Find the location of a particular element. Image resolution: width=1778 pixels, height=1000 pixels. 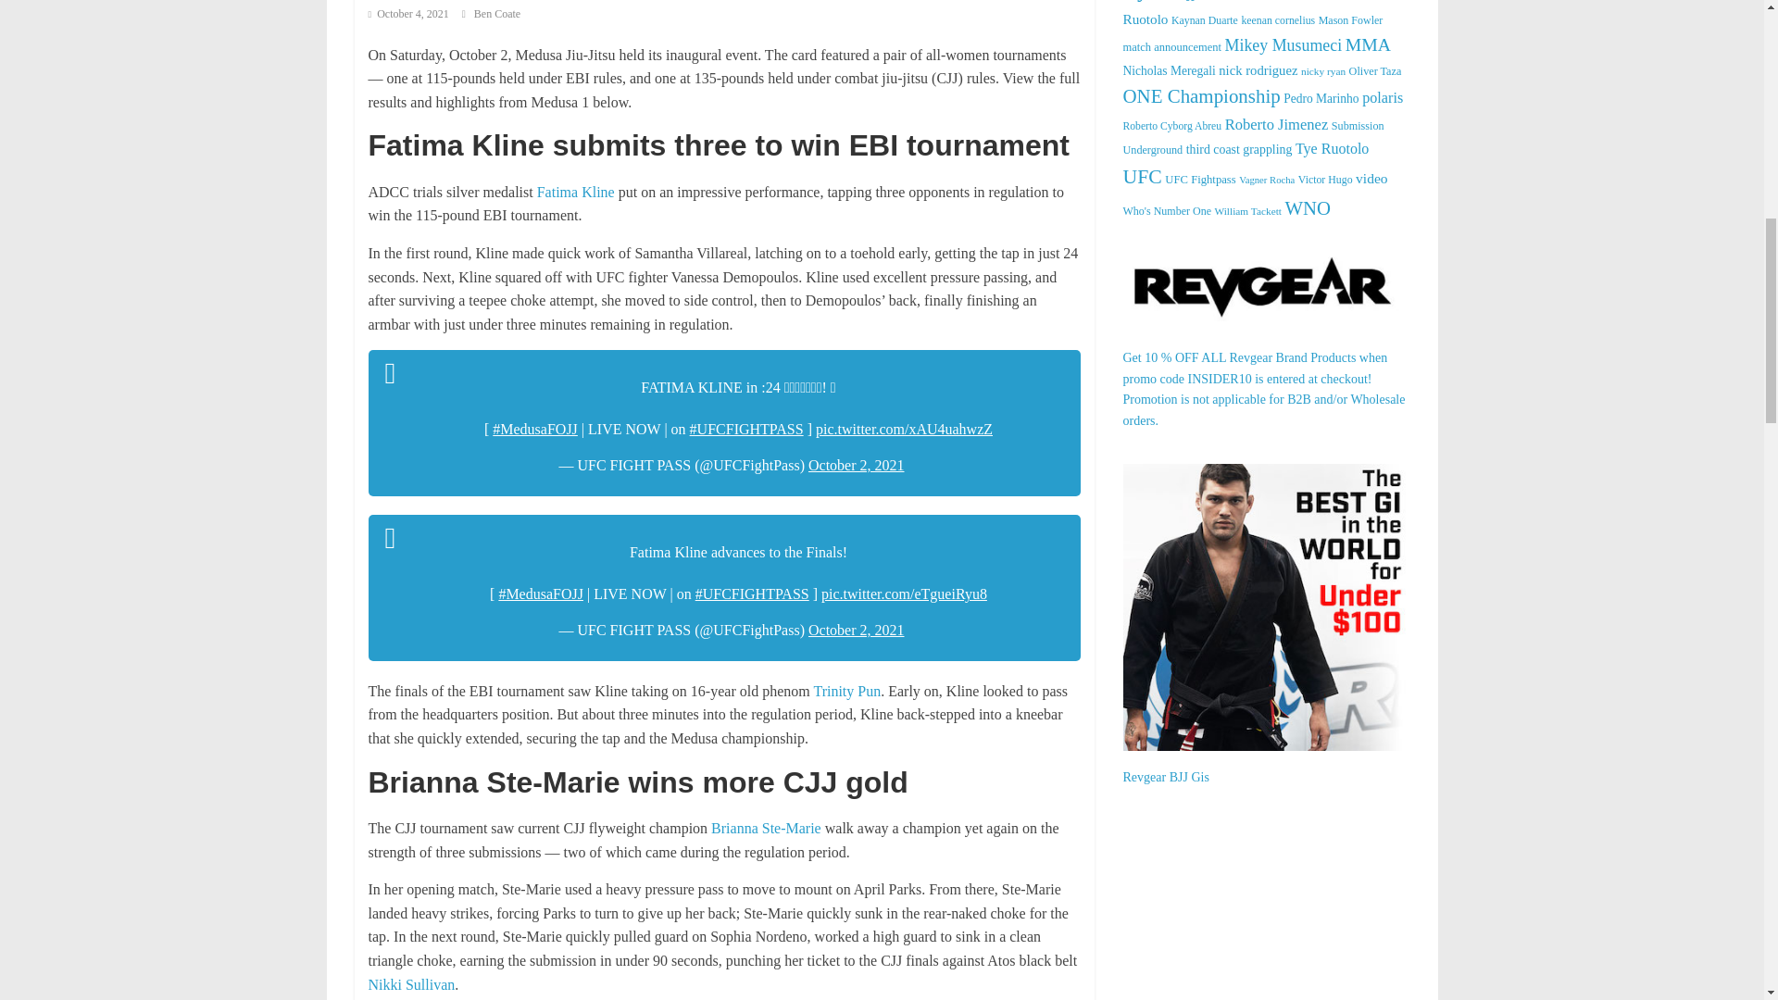

October 2, 2021 is located at coordinates (857, 465).